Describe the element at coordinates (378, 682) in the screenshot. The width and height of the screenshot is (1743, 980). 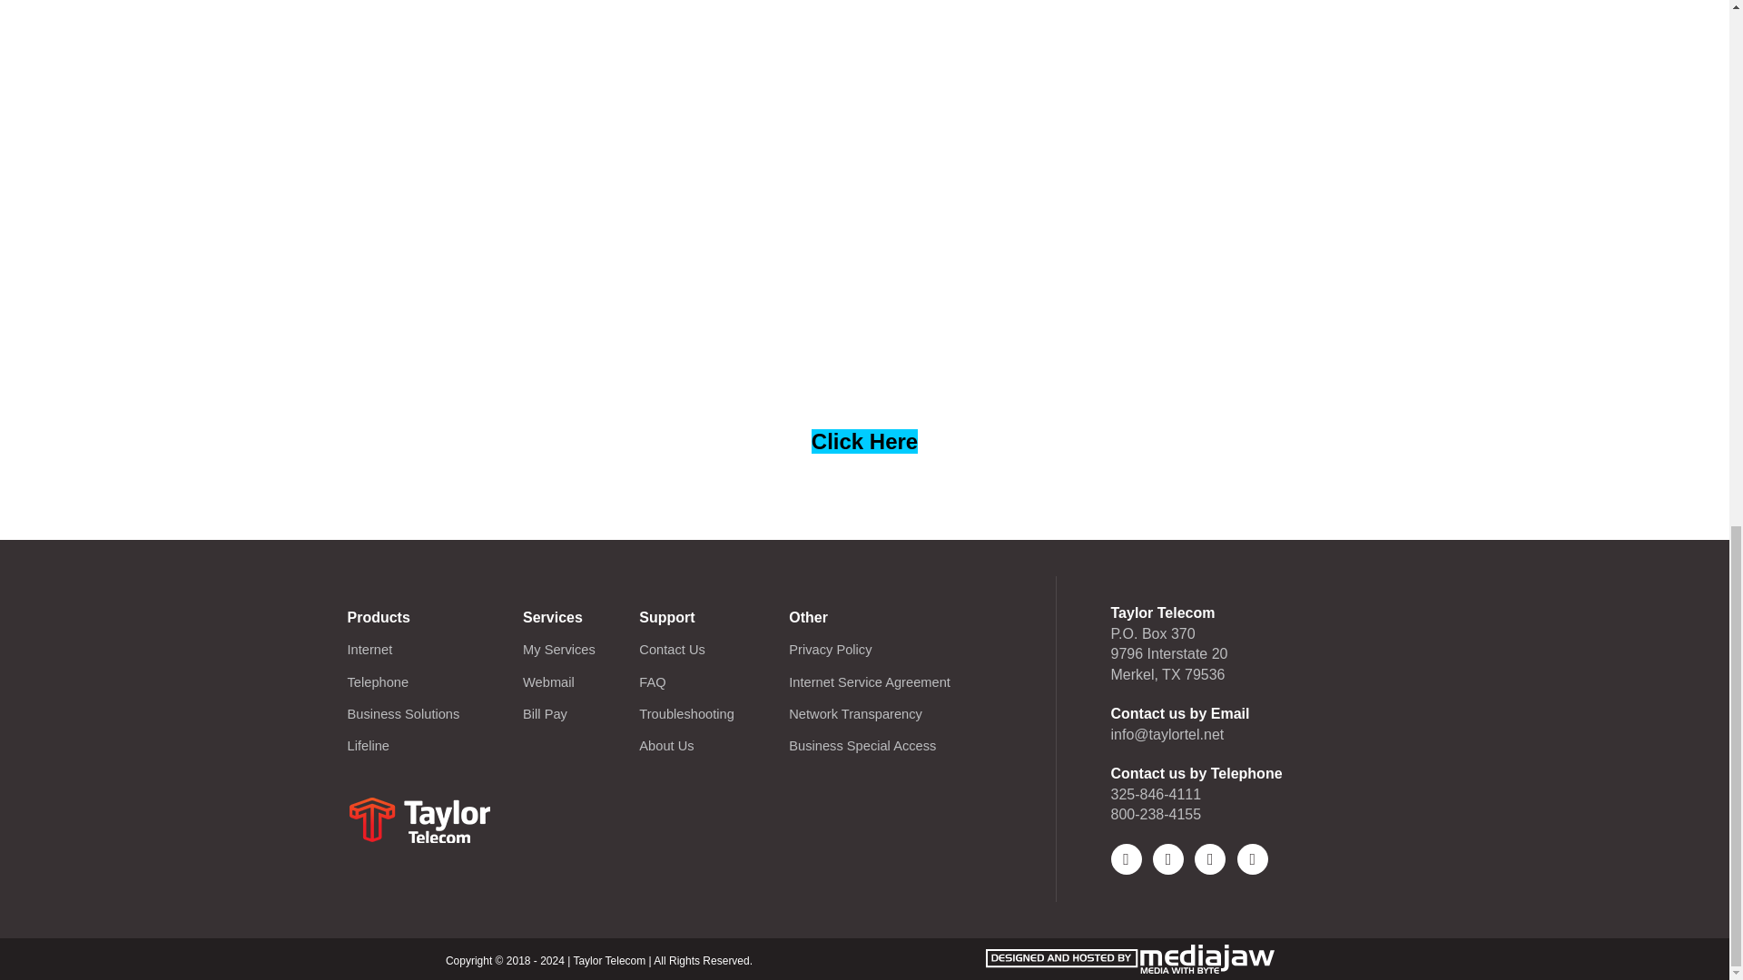
I see `Telephone` at that location.